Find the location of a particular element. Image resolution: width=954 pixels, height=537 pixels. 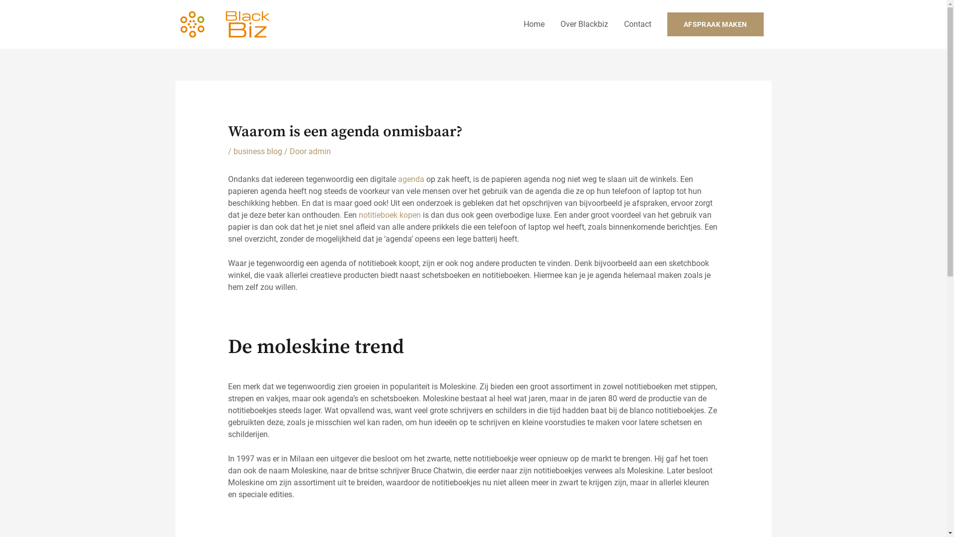

AFSPRAAK MAKEN is located at coordinates (715, 24).